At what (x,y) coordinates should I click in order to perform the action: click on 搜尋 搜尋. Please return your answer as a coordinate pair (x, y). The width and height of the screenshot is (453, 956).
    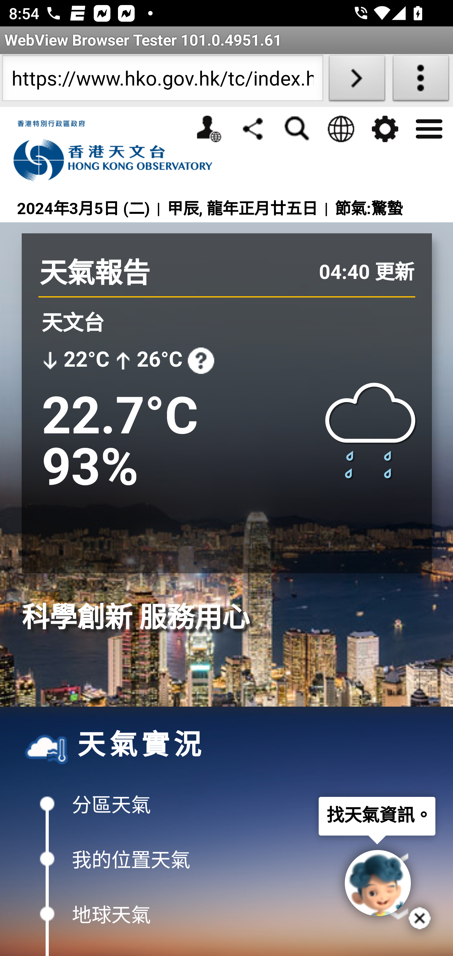
    Looking at the image, I should click on (297, 129).